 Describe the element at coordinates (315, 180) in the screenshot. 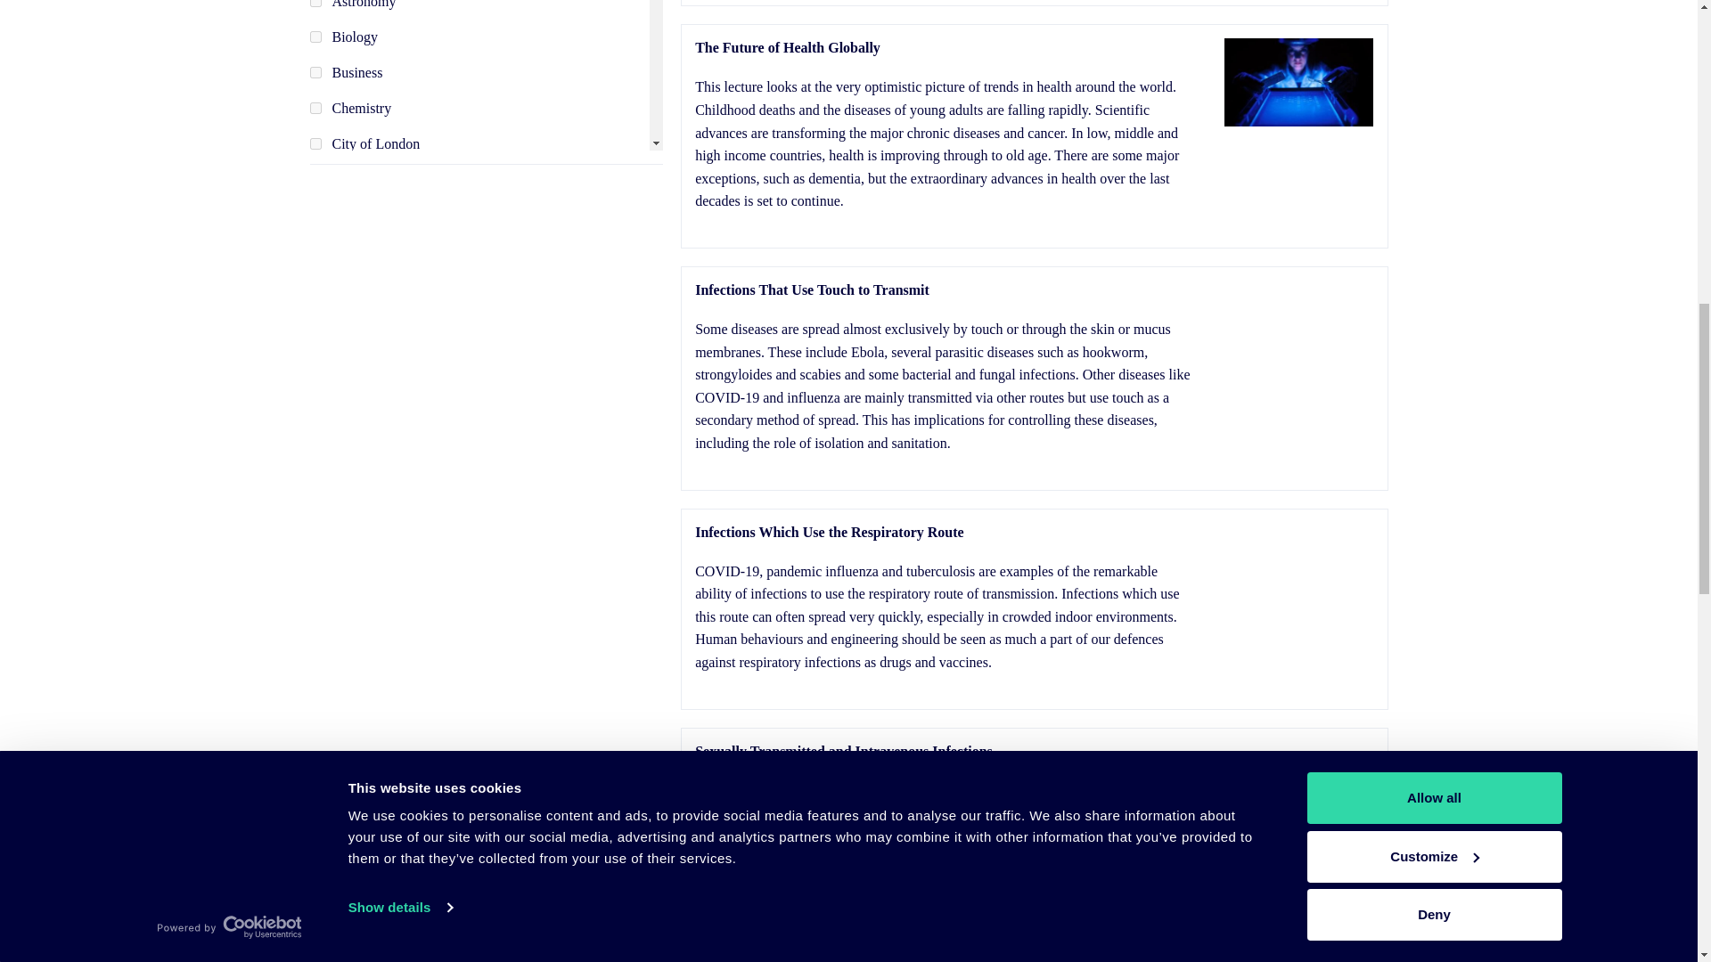

I see `on` at that location.